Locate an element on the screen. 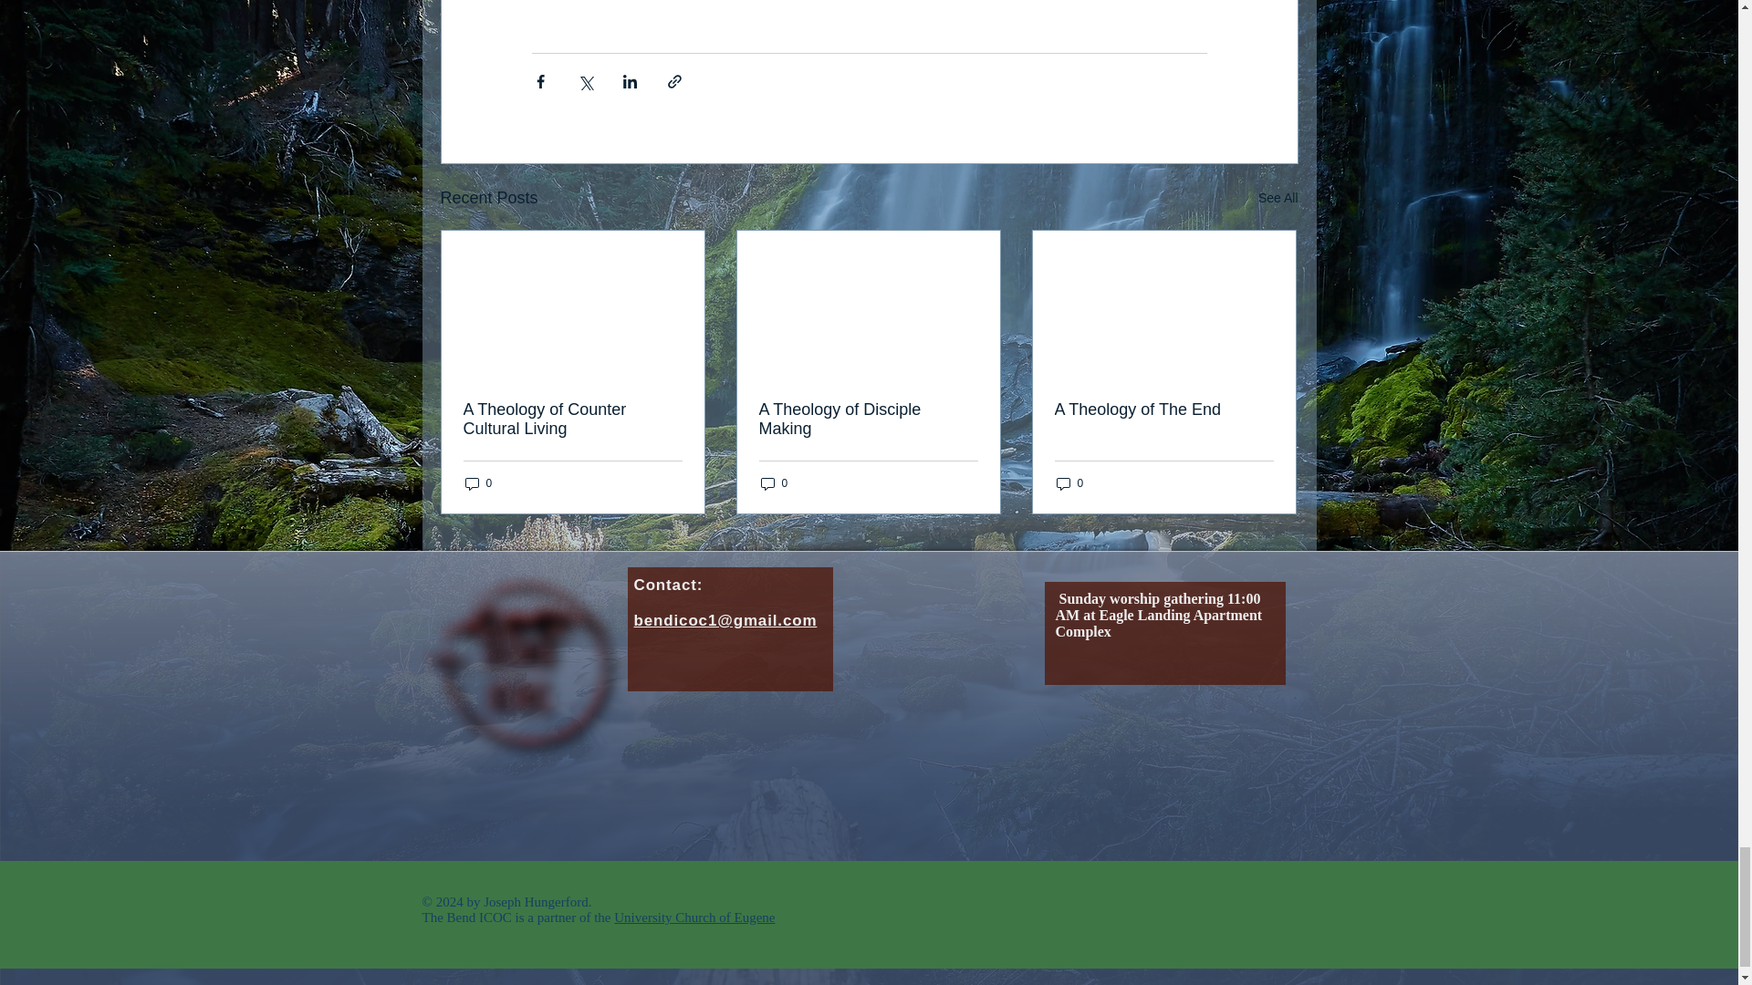  See All is located at coordinates (1277, 199).